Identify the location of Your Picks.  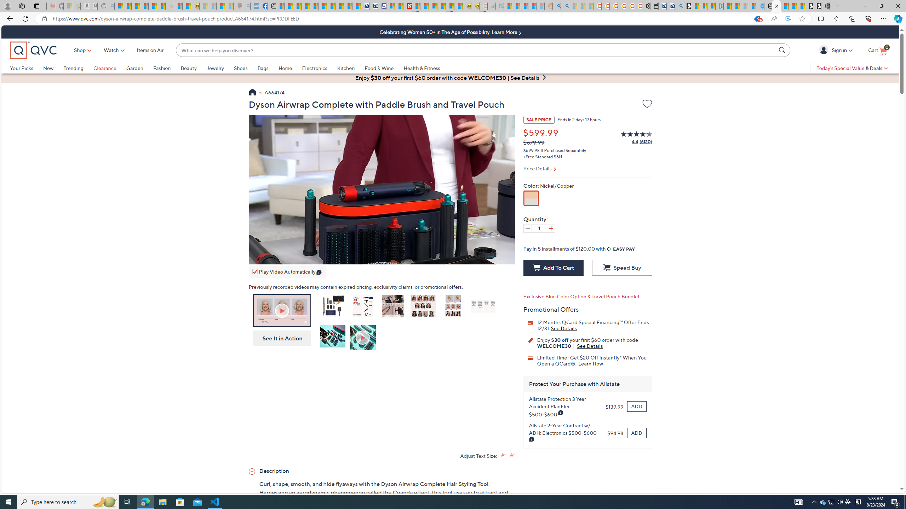
(27, 68).